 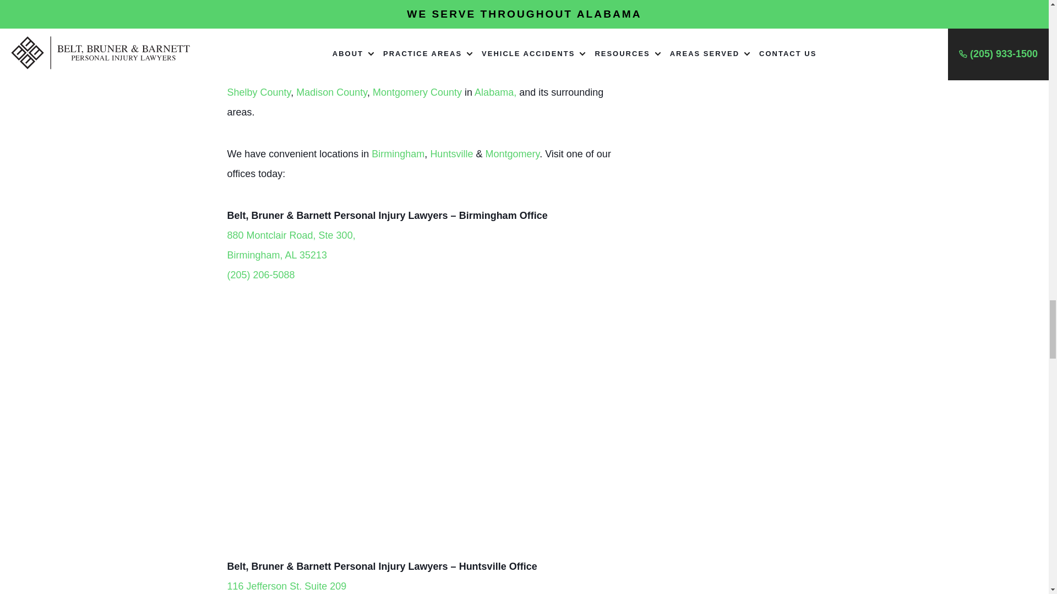 I want to click on Montgomery, so click(x=331, y=92).